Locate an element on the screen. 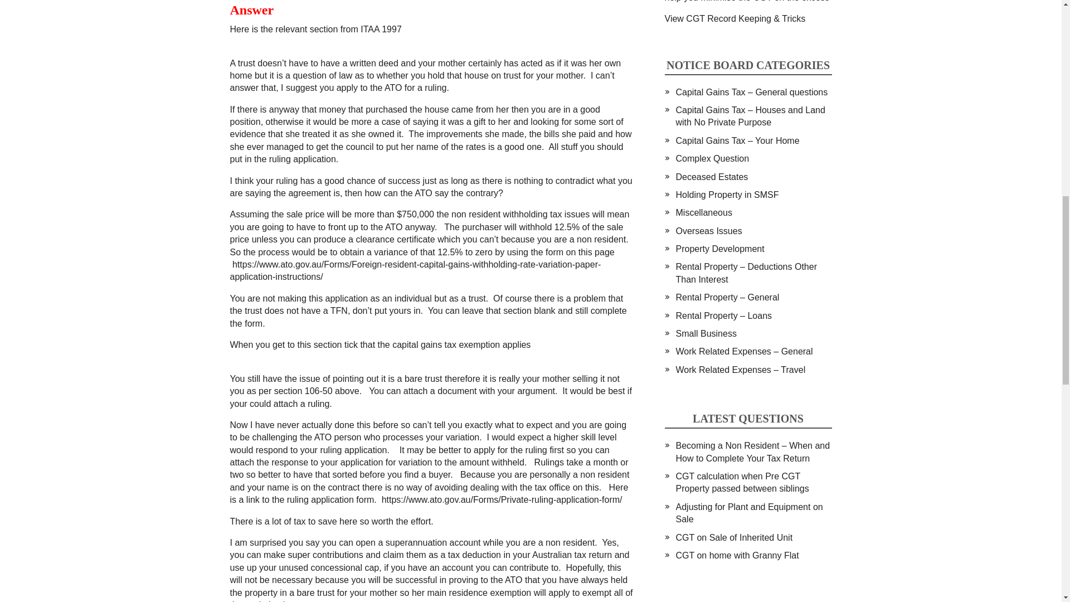 The image size is (1070, 602). Deceased Estates is located at coordinates (711, 177).